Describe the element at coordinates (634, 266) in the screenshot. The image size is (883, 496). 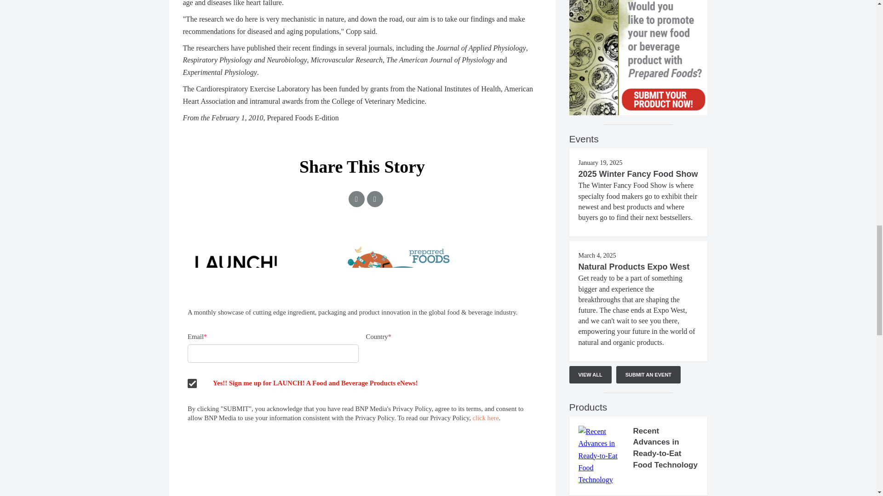
I see `Natural Products Expo West` at that location.